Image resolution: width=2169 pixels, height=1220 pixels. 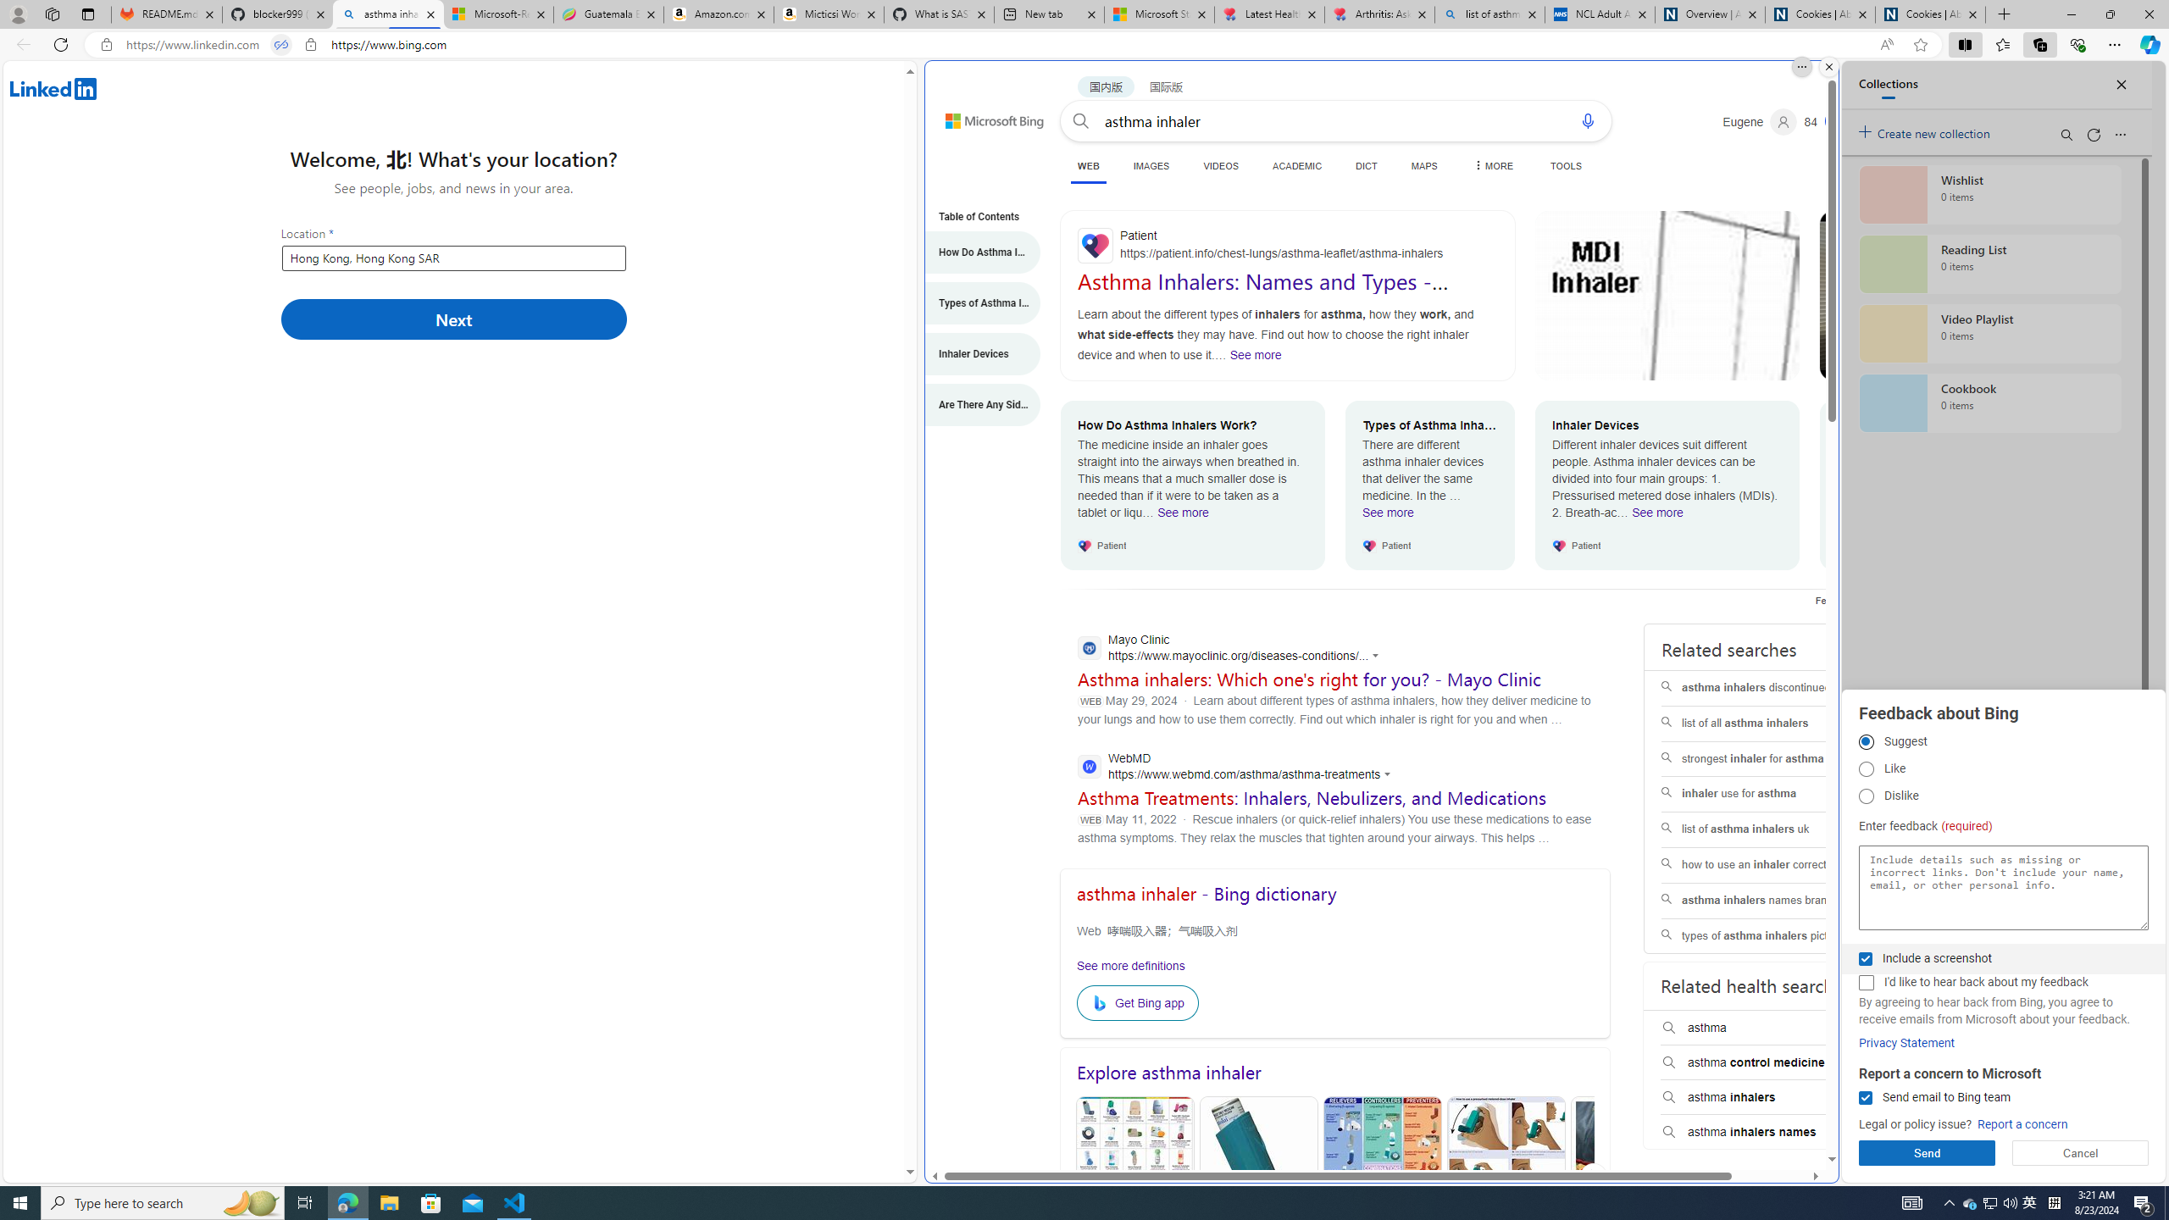 What do you see at coordinates (1310, 679) in the screenshot?
I see `Asthma inhalers: Which one's right for you? - Mayo Clinic` at bounding box center [1310, 679].